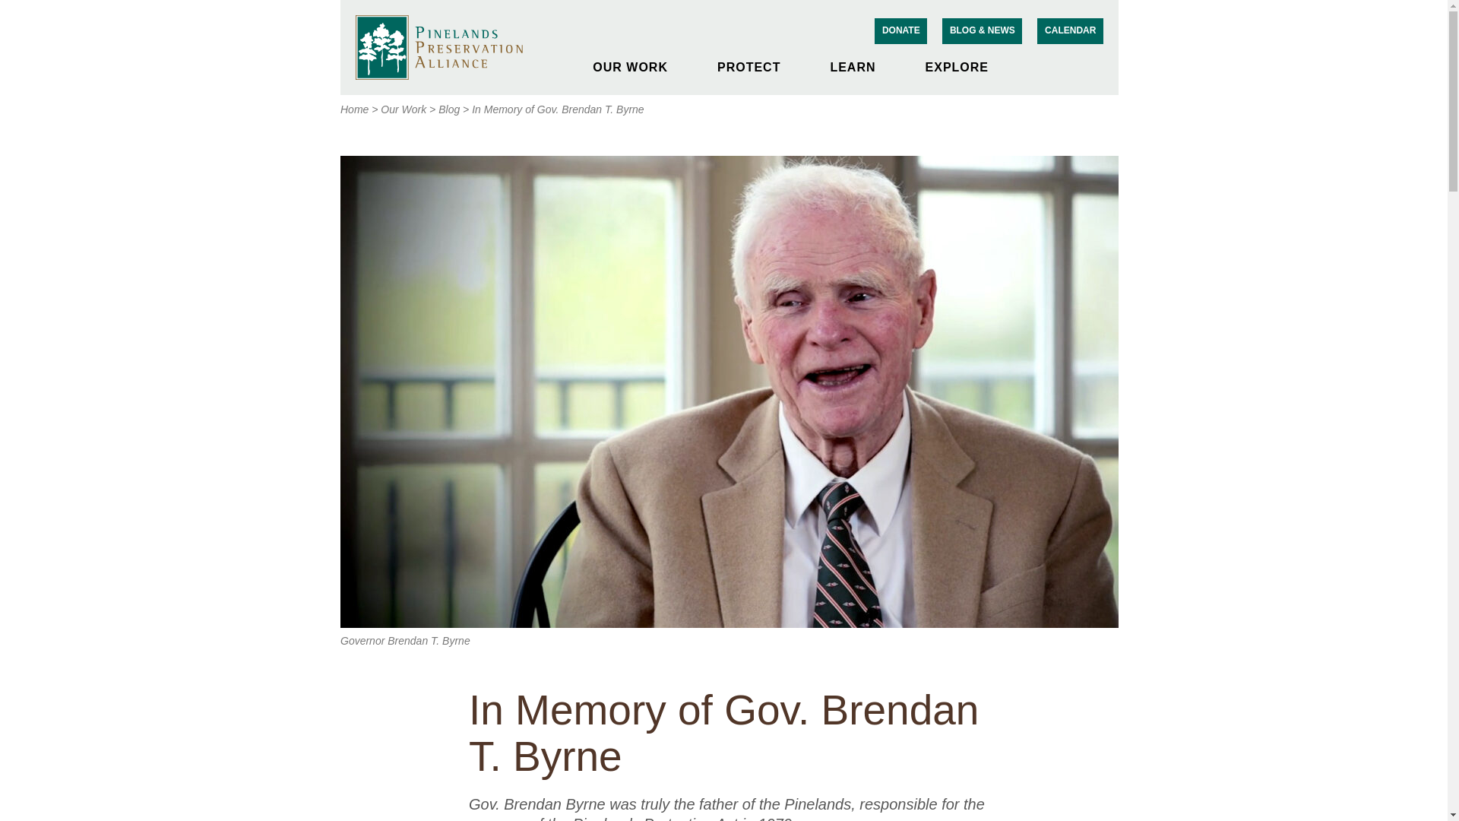 The height and width of the screenshot is (821, 1459). What do you see at coordinates (862, 67) in the screenshot?
I see `LEARN` at bounding box center [862, 67].